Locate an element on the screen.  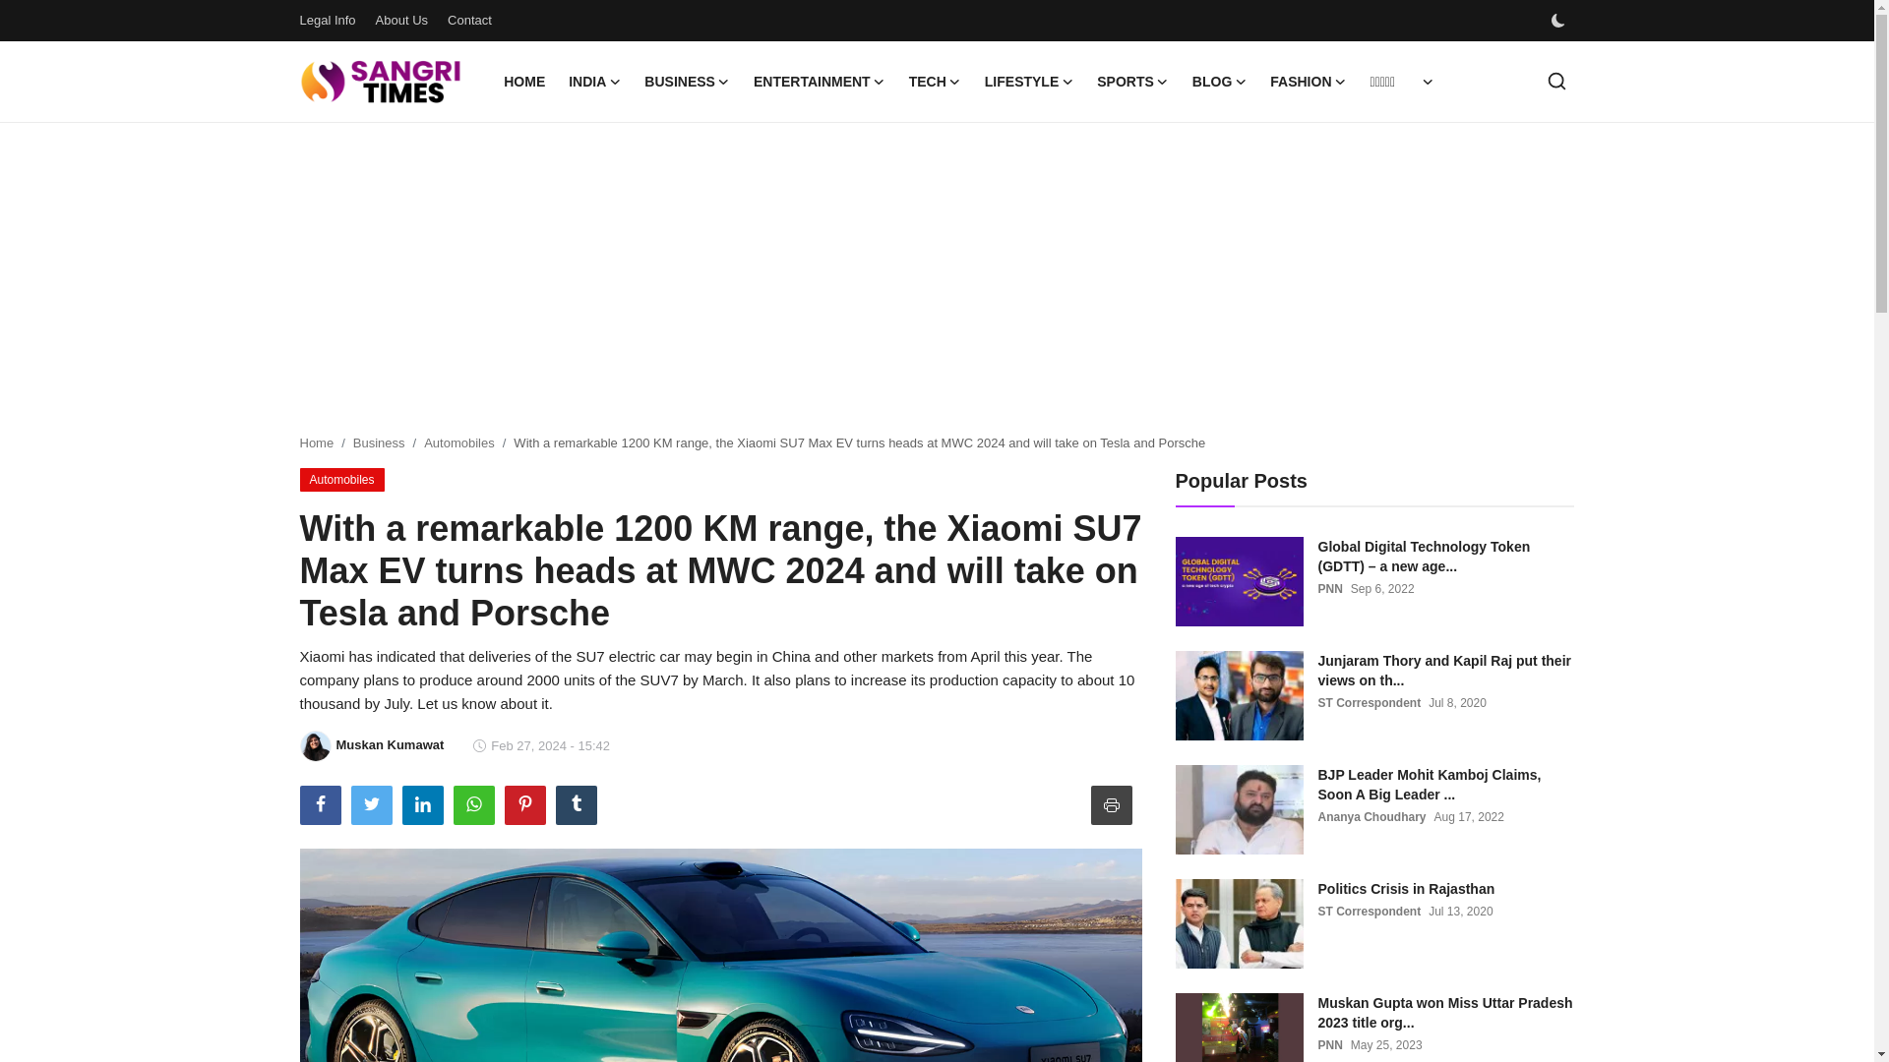
SPORTS is located at coordinates (1132, 82).